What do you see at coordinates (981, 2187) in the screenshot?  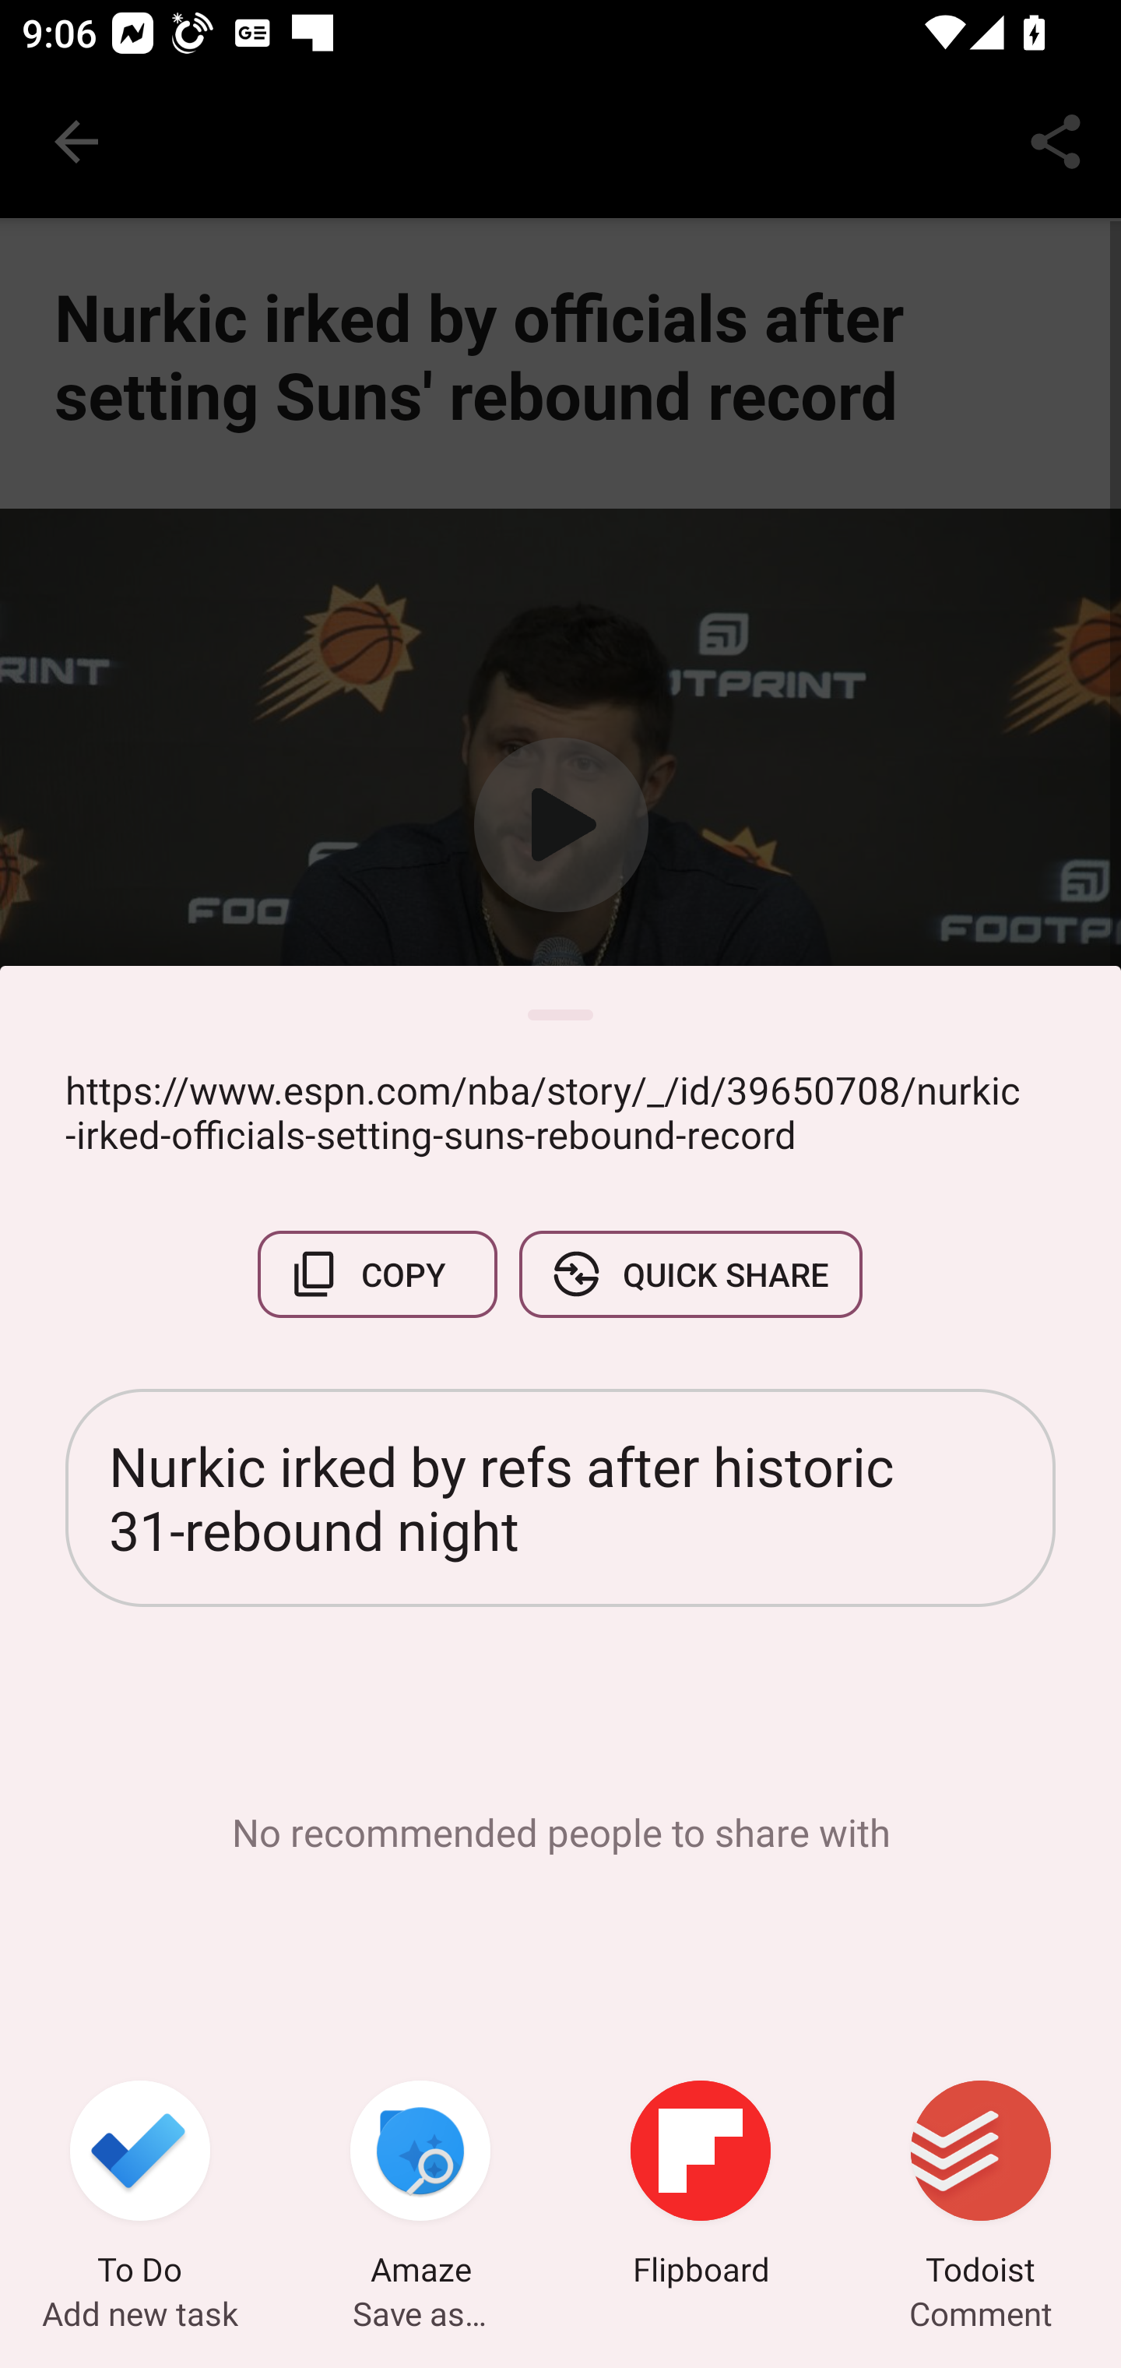 I see `Todoist Comment` at bounding box center [981, 2187].